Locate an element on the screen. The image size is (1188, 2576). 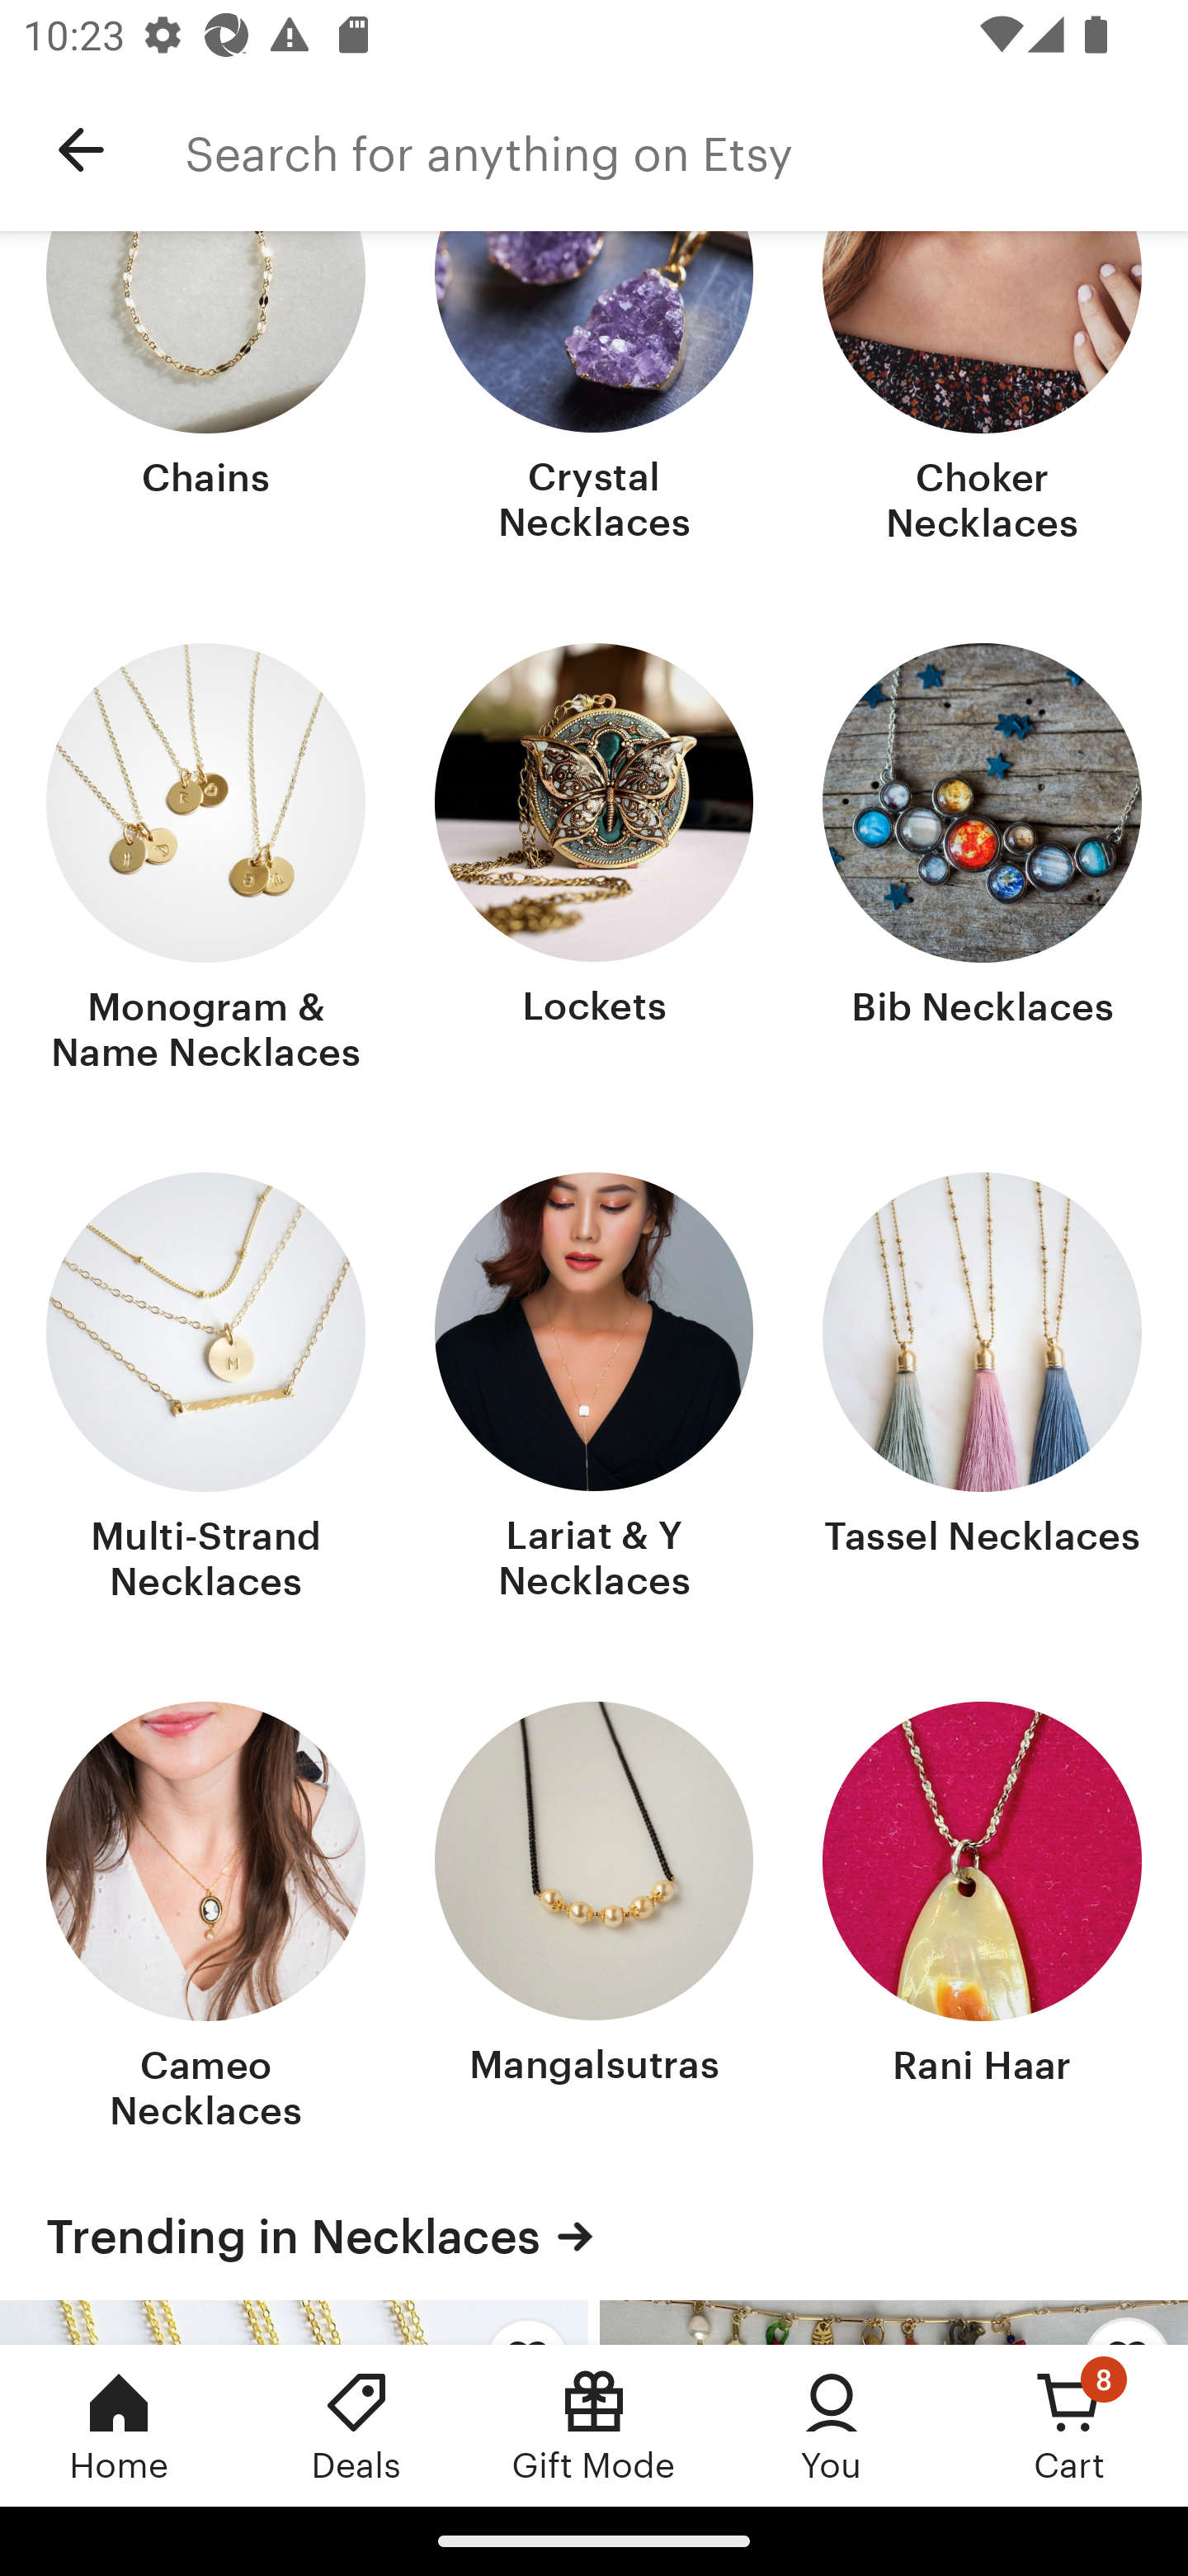
Choker Necklaces is located at coordinates (982, 391).